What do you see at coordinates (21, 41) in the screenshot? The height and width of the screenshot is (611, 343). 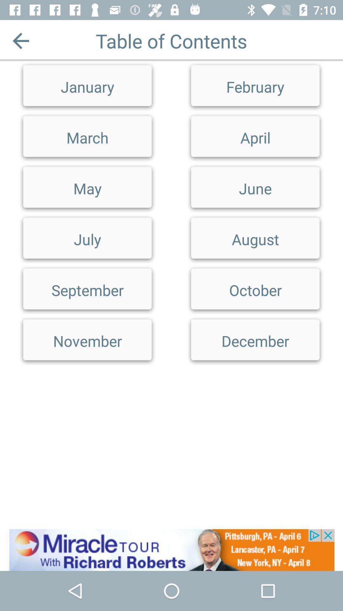 I see `go back` at bounding box center [21, 41].